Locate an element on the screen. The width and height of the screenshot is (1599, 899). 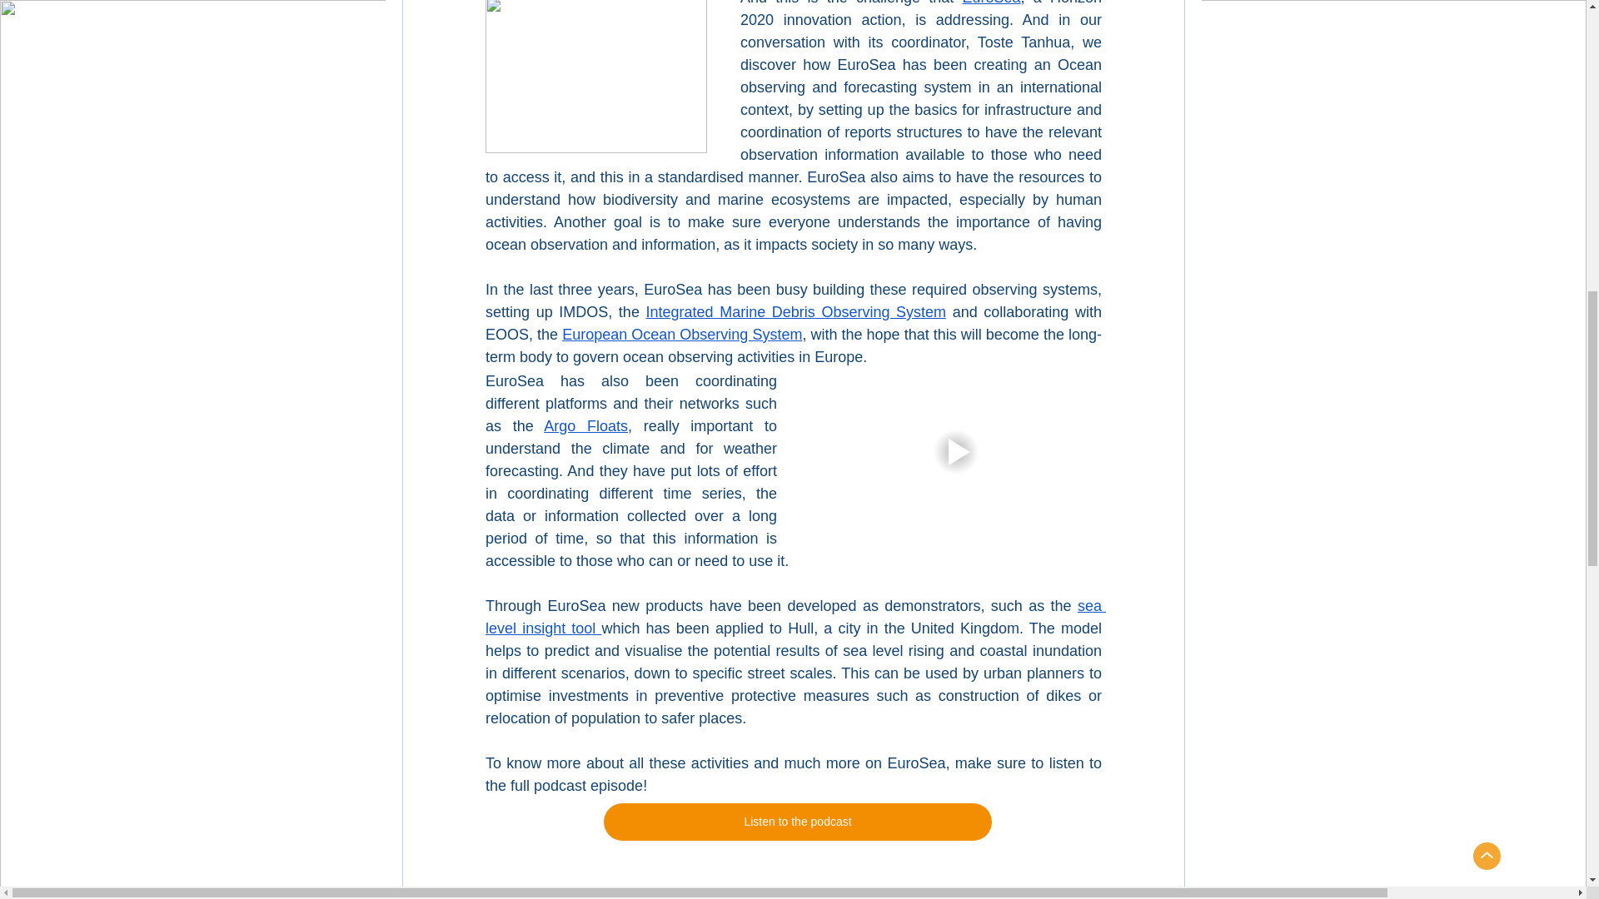
EuroSea is located at coordinates (991, 2).